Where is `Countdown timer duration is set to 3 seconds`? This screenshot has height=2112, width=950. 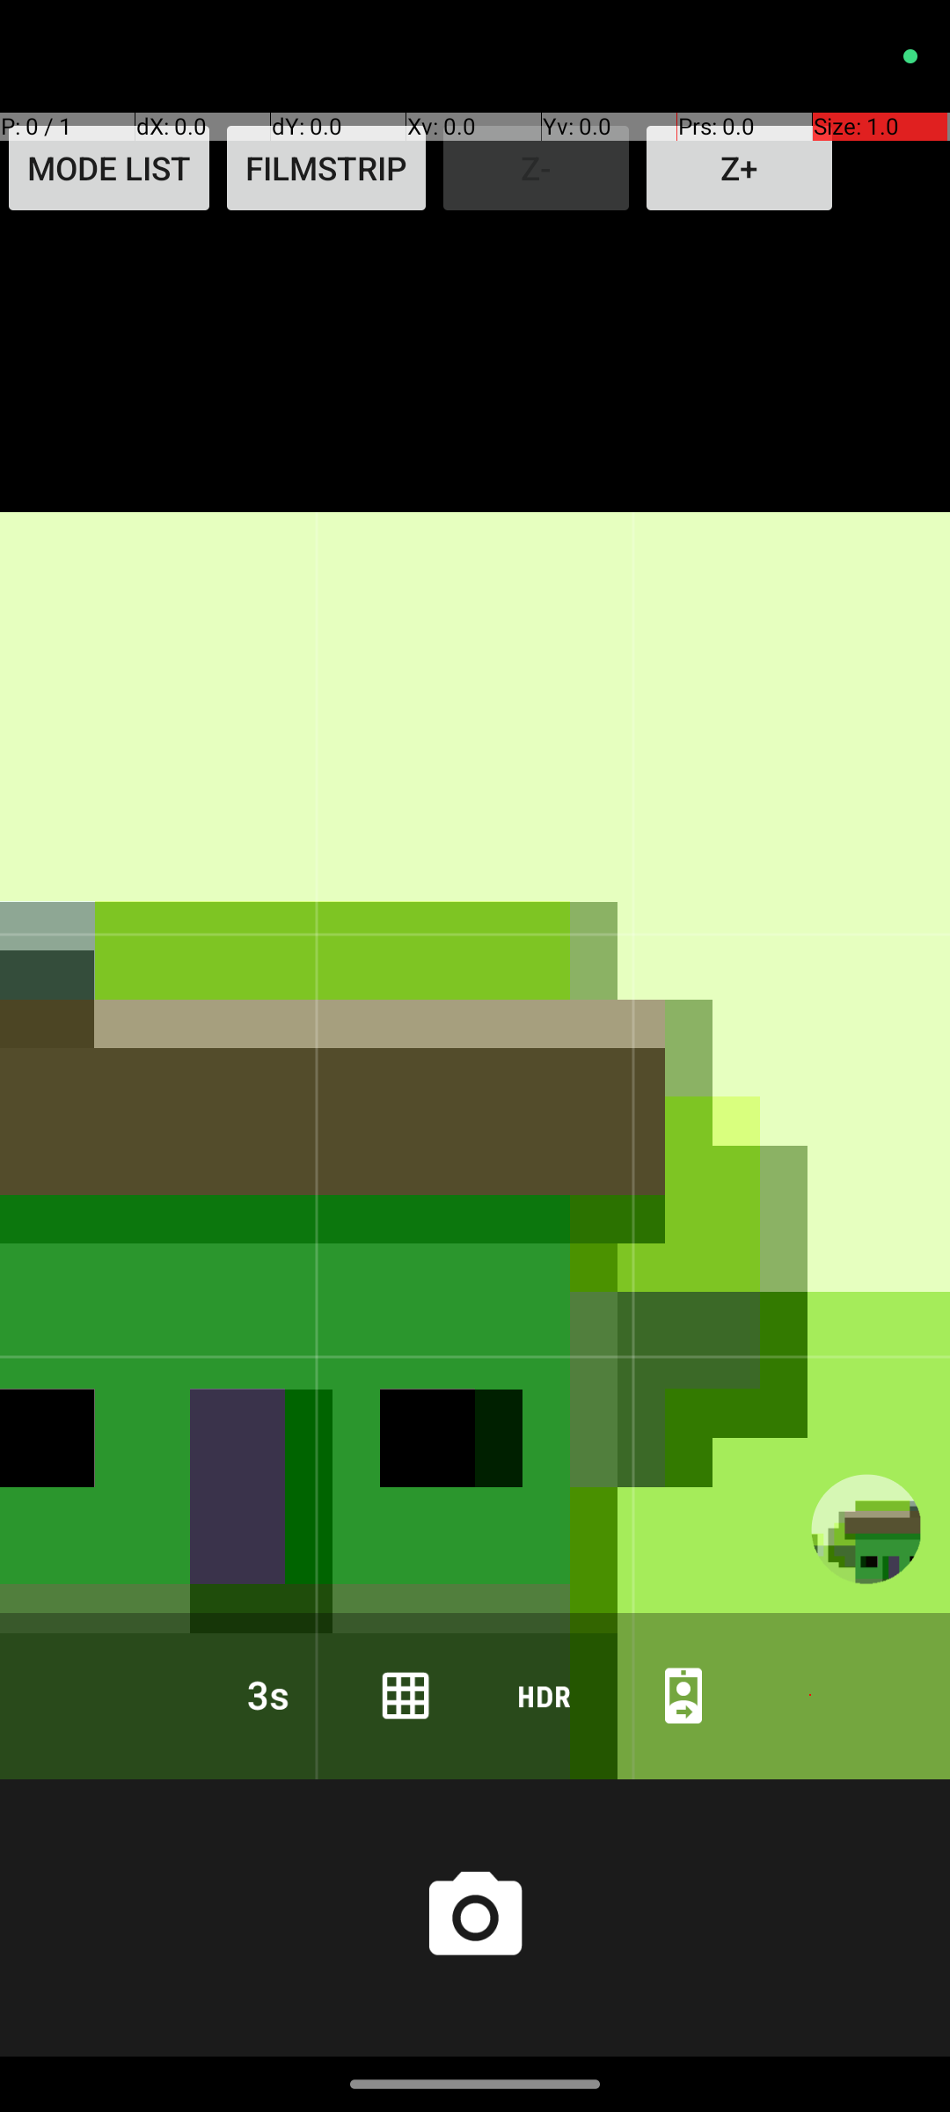 Countdown timer duration is set to 3 seconds is located at coordinates (267, 1695).